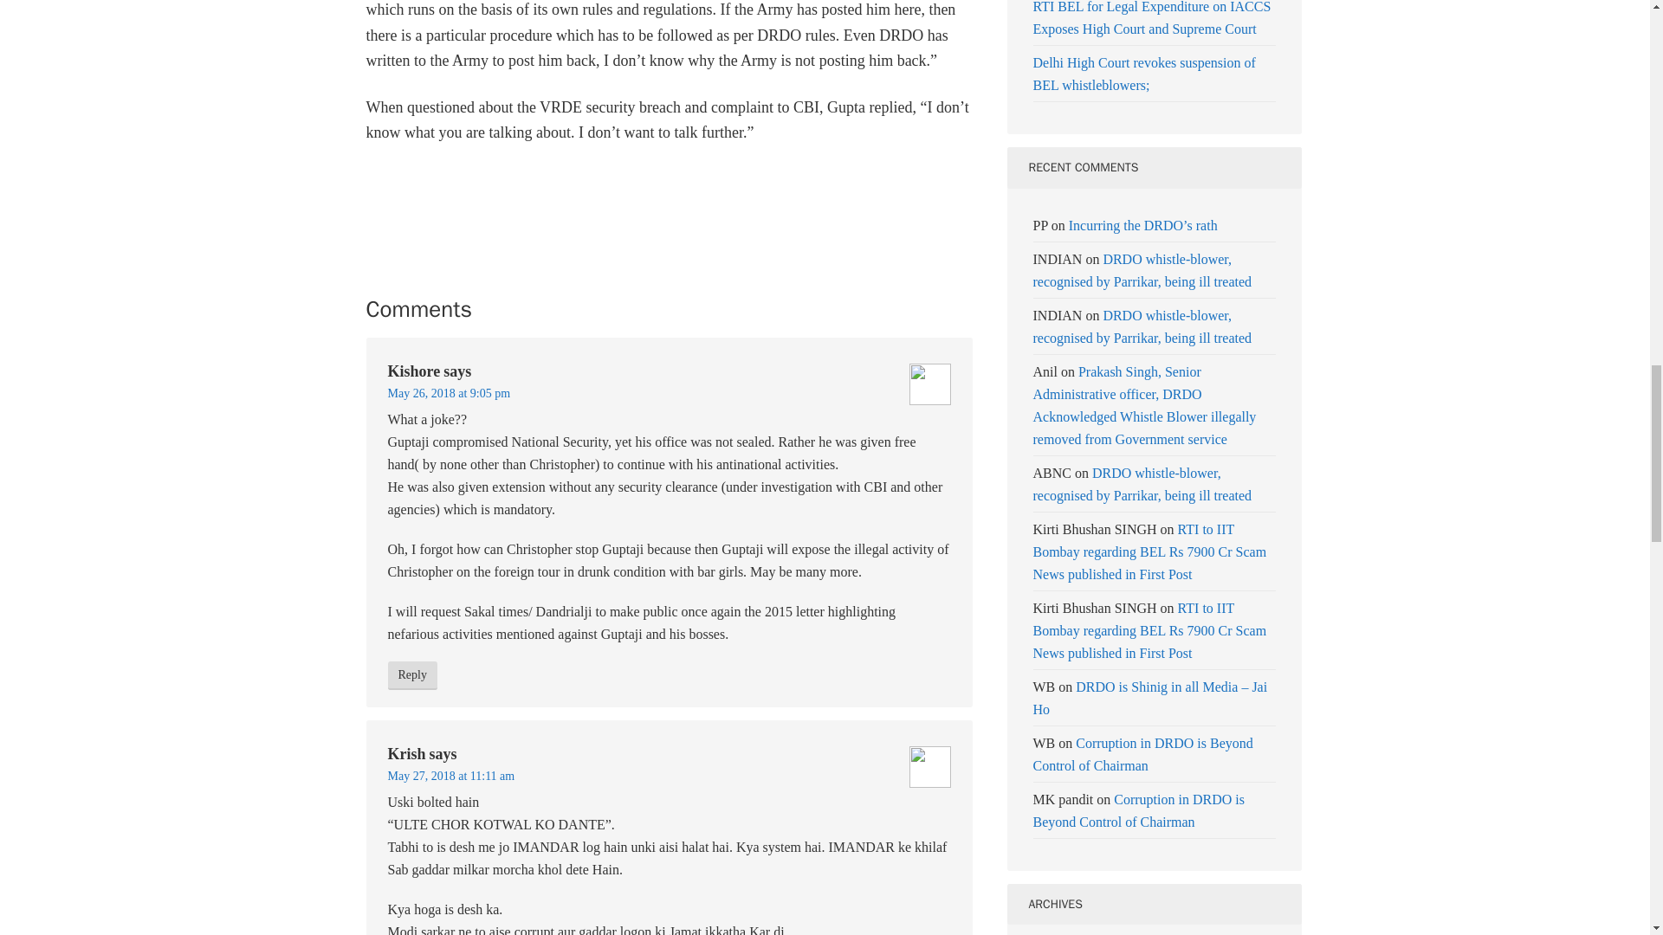  What do you see at coordinates (412, 675) in the screenshot?
I see `Reply` at bounding box center [412, 675].